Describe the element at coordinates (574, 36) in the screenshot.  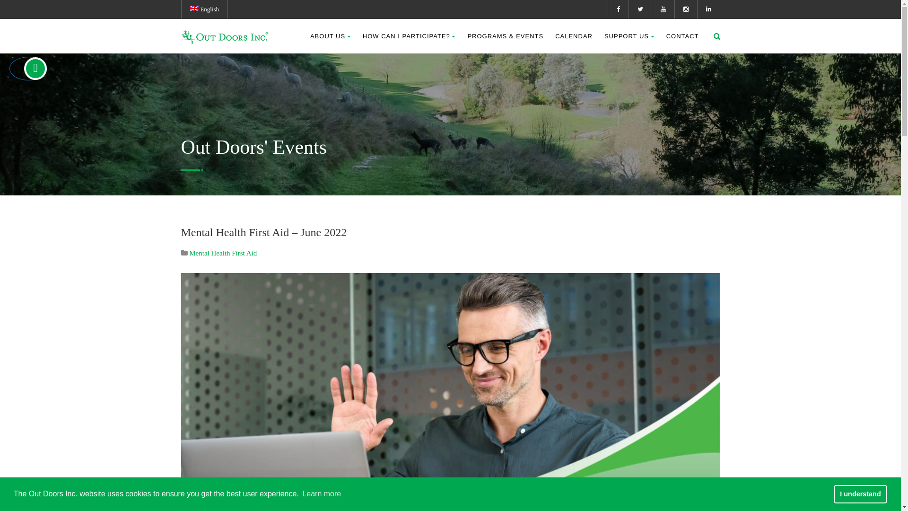
I see `CALENDAR` at that location.